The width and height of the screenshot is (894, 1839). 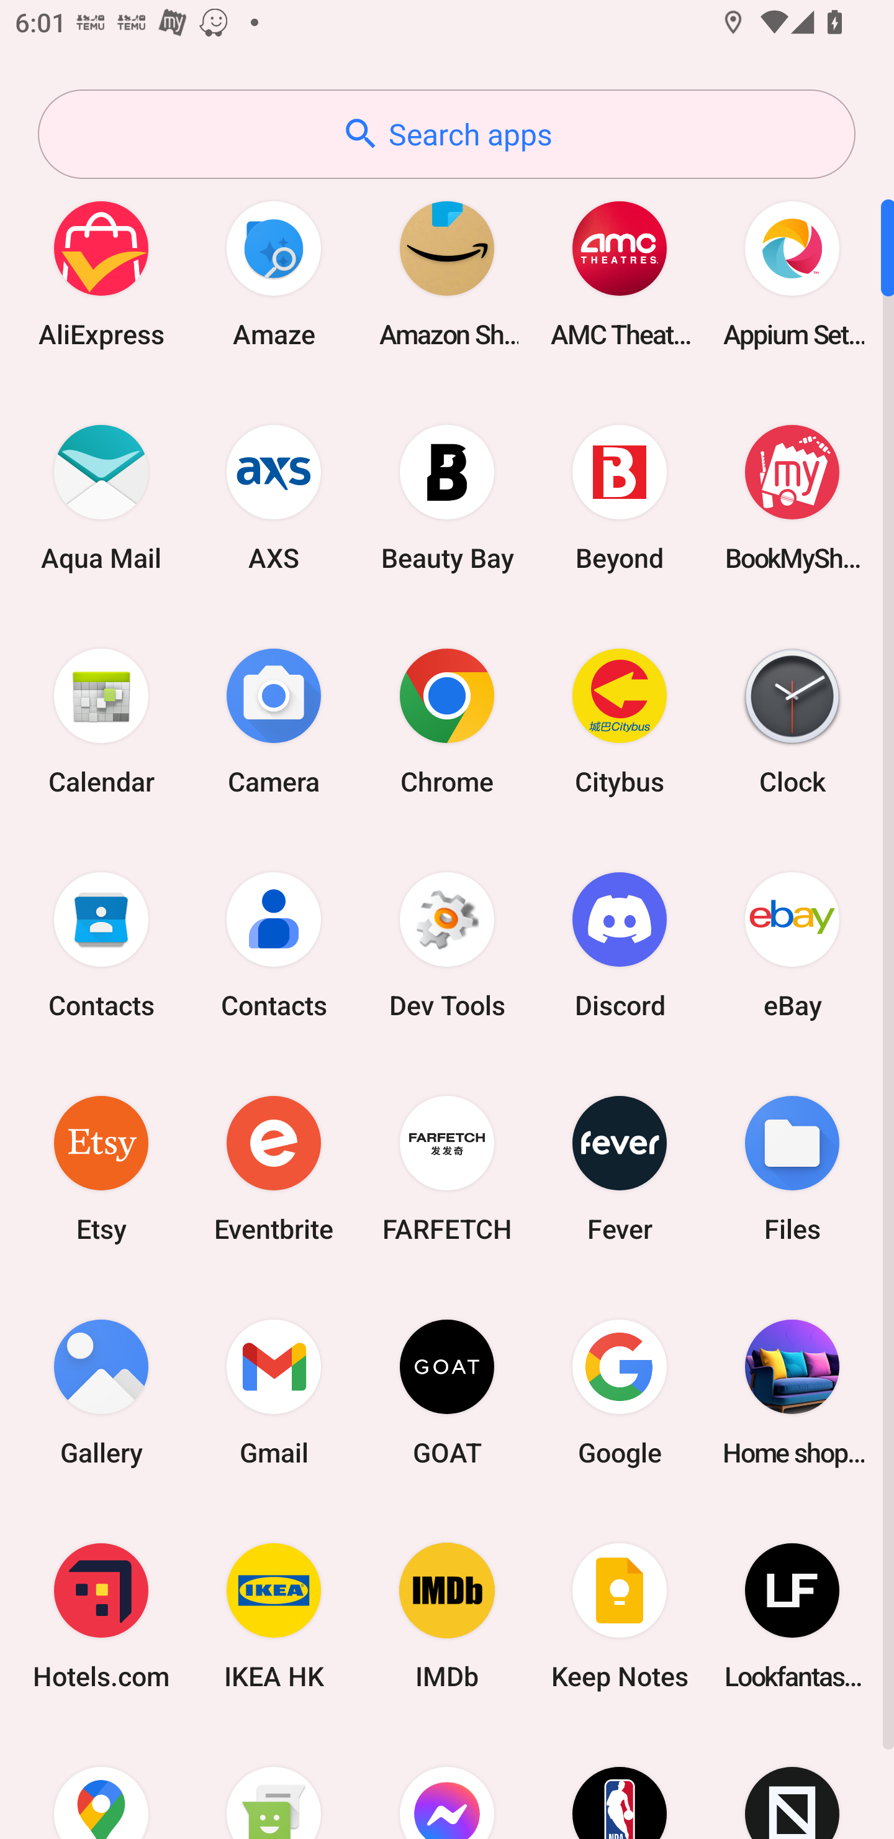 What do you see at coordinates (620, 944) in the screenshot?
I see `Discord` at bounding box center [620, 944].